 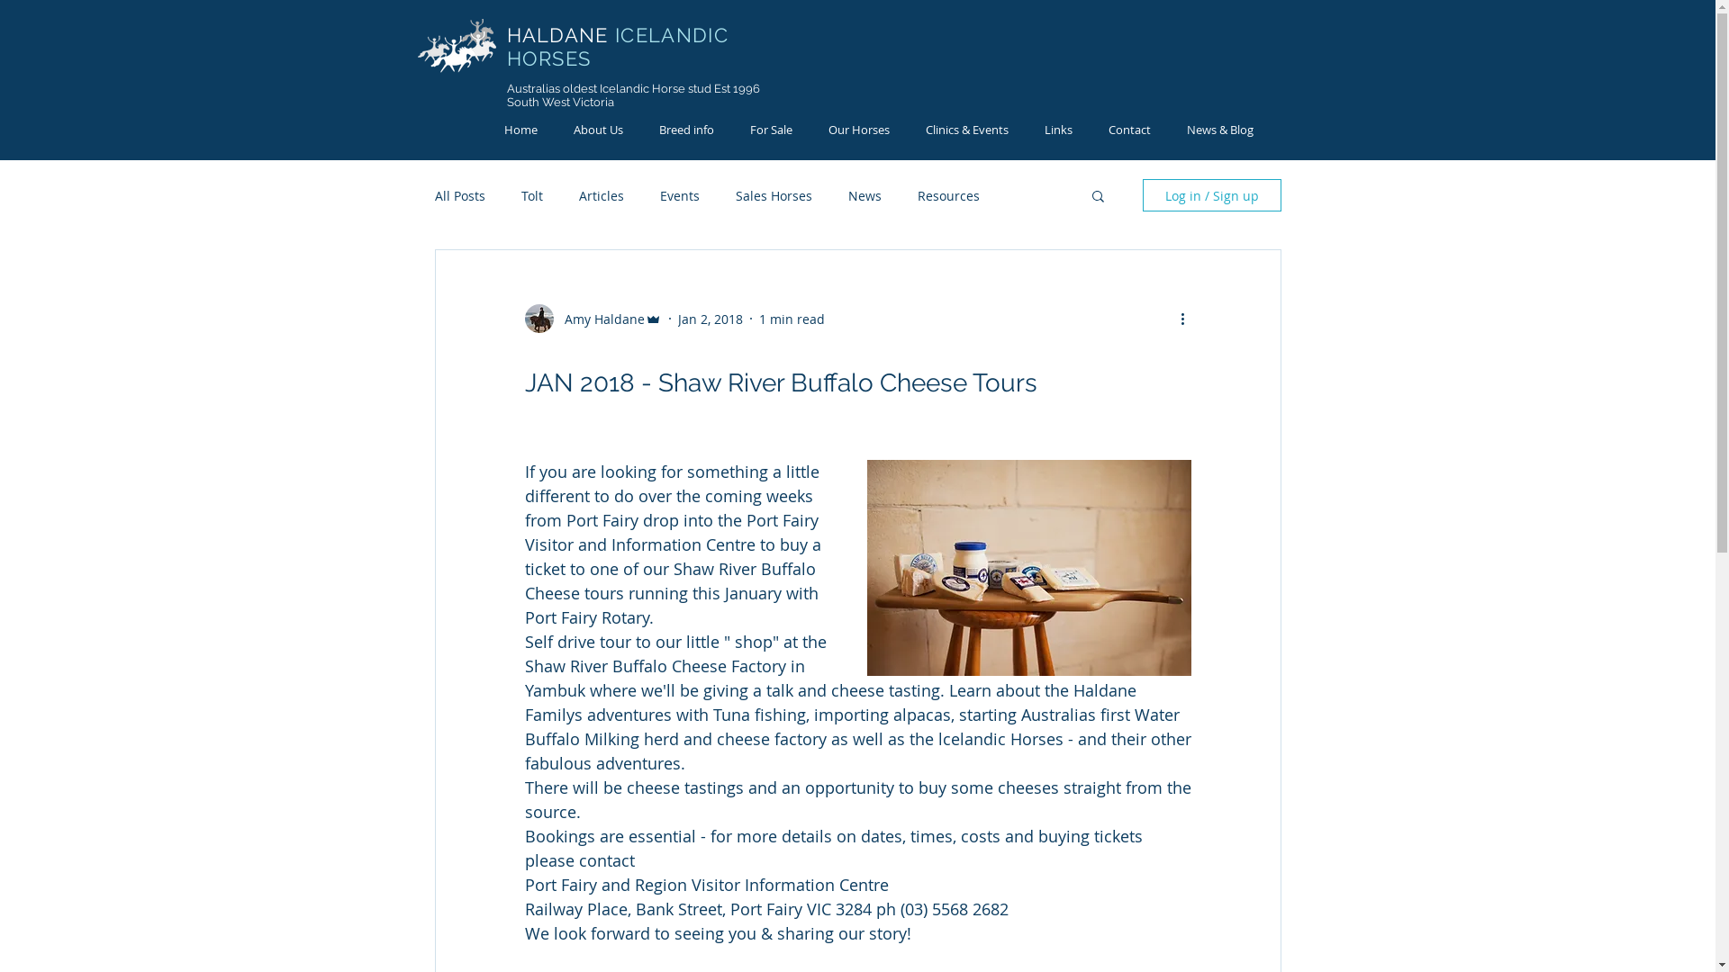 What do you see at coordinates (1211, 195) in the screenshot?
I see `Log in / Sign up` at bounding box center [1211, 195].